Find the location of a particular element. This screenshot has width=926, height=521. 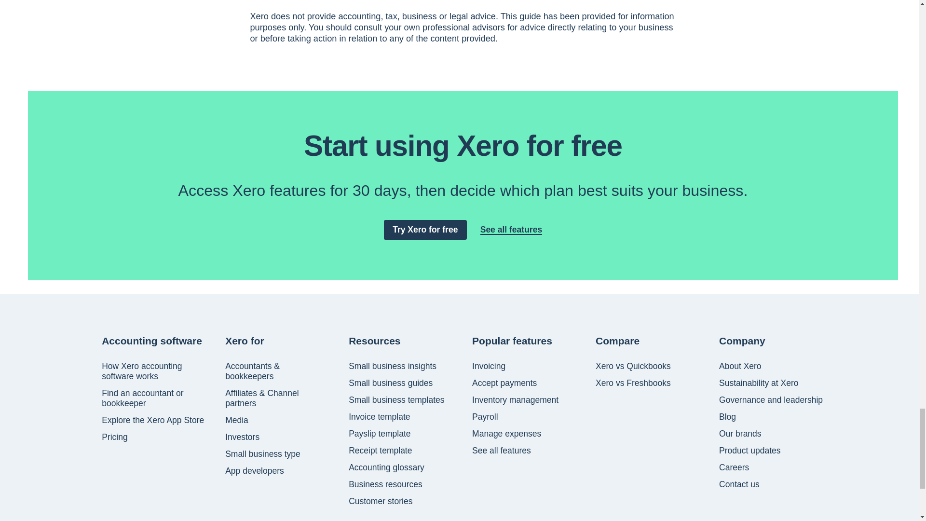

Accounting glossary is located at coordinates (386, 467).